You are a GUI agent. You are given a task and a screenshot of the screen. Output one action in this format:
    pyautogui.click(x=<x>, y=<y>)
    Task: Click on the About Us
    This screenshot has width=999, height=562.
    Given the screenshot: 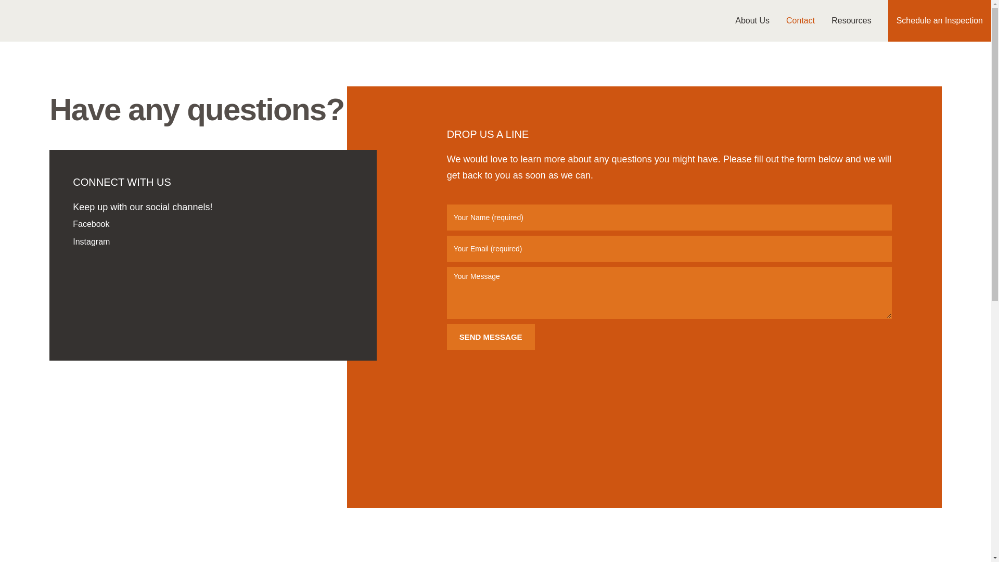 What is the action you would take?
    pyautogui.click(x=752, y=21)
    